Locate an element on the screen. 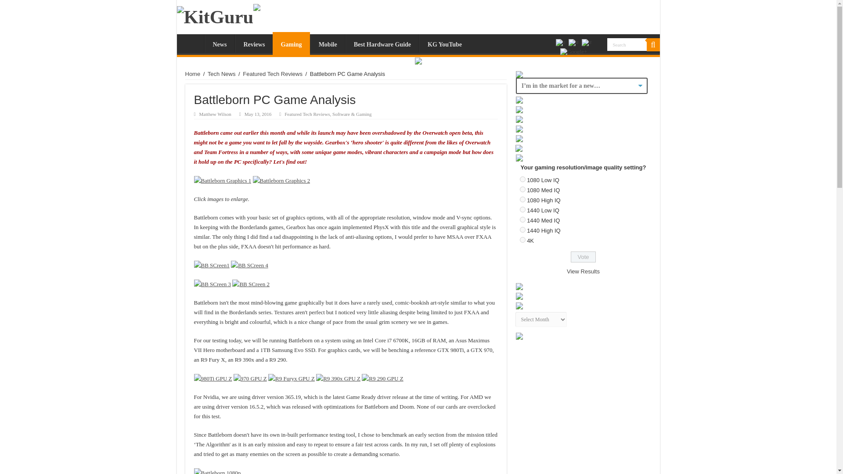  Search is located at coordinates (627, 44).